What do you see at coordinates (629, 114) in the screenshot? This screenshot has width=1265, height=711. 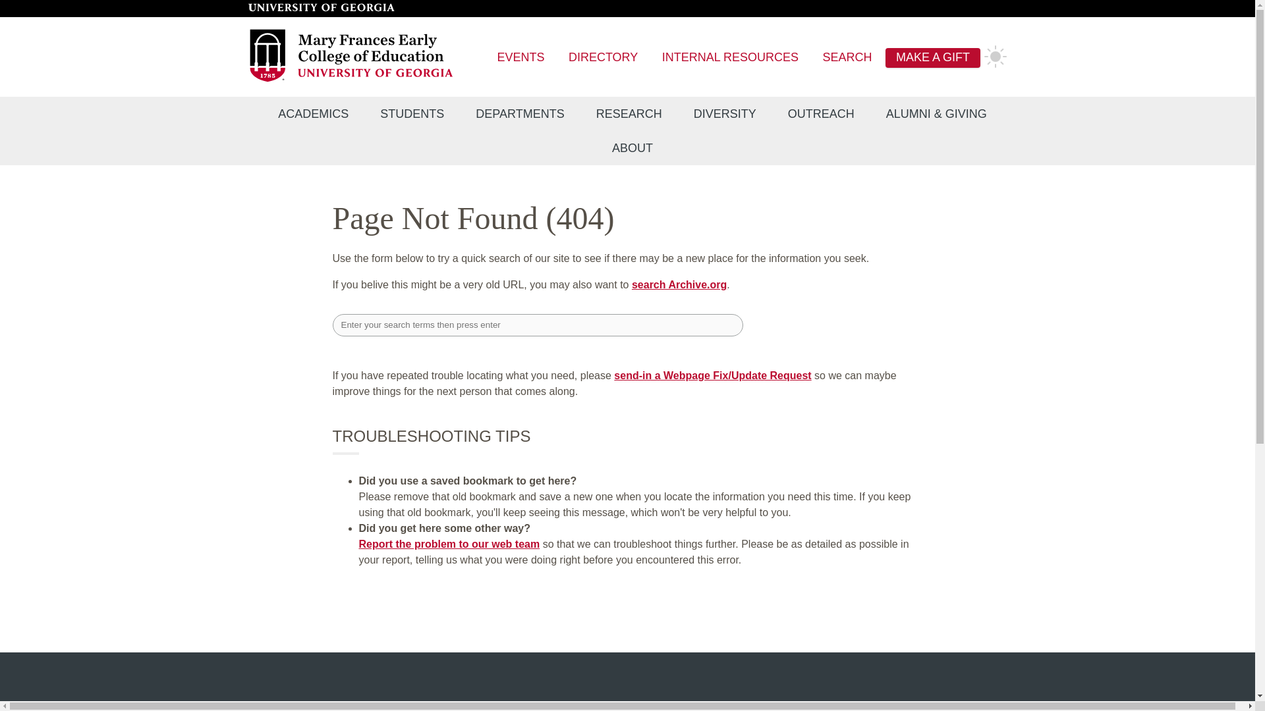 I see `RESEARCH` at bounding box center [629, 114].